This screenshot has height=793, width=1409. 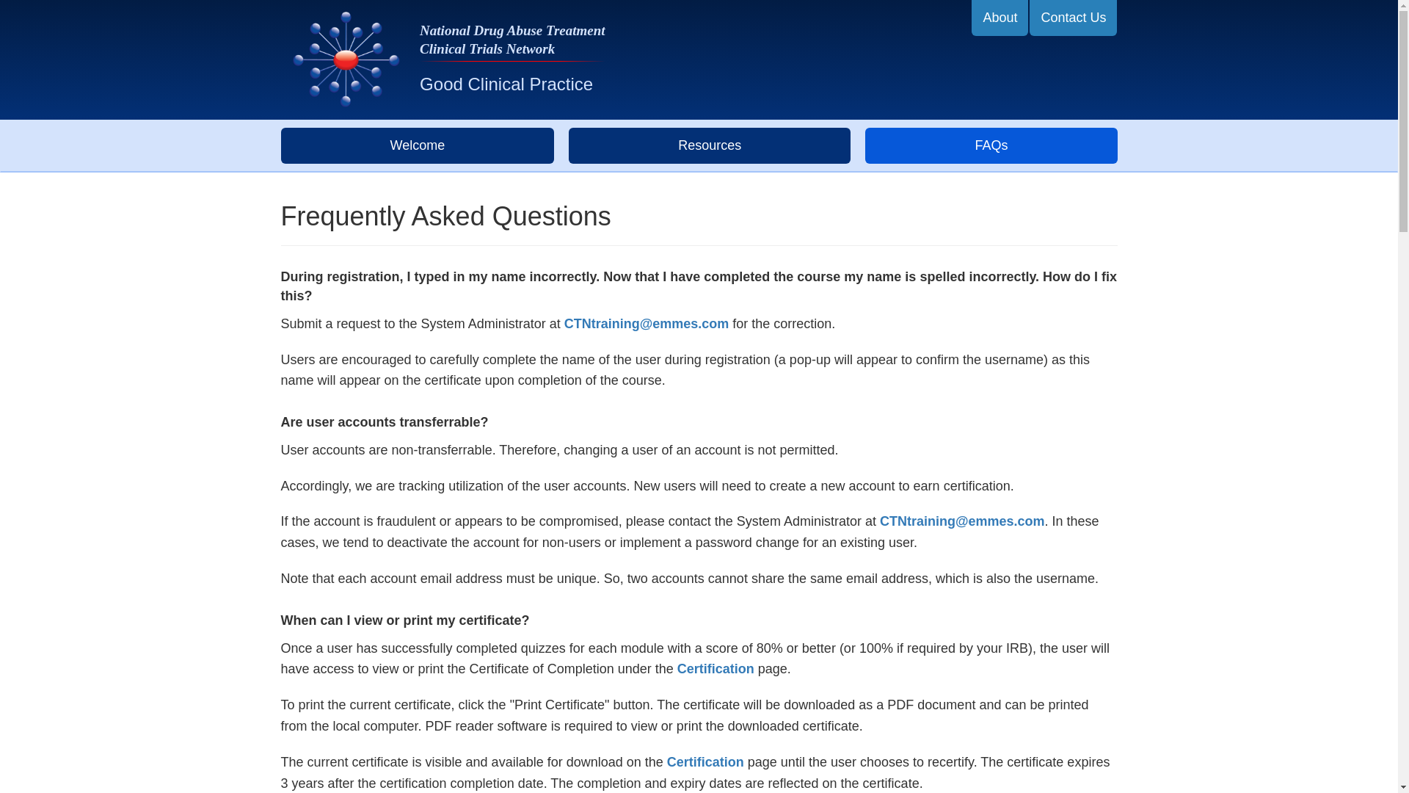 I want to click on About, so click(x=1000, y=18).